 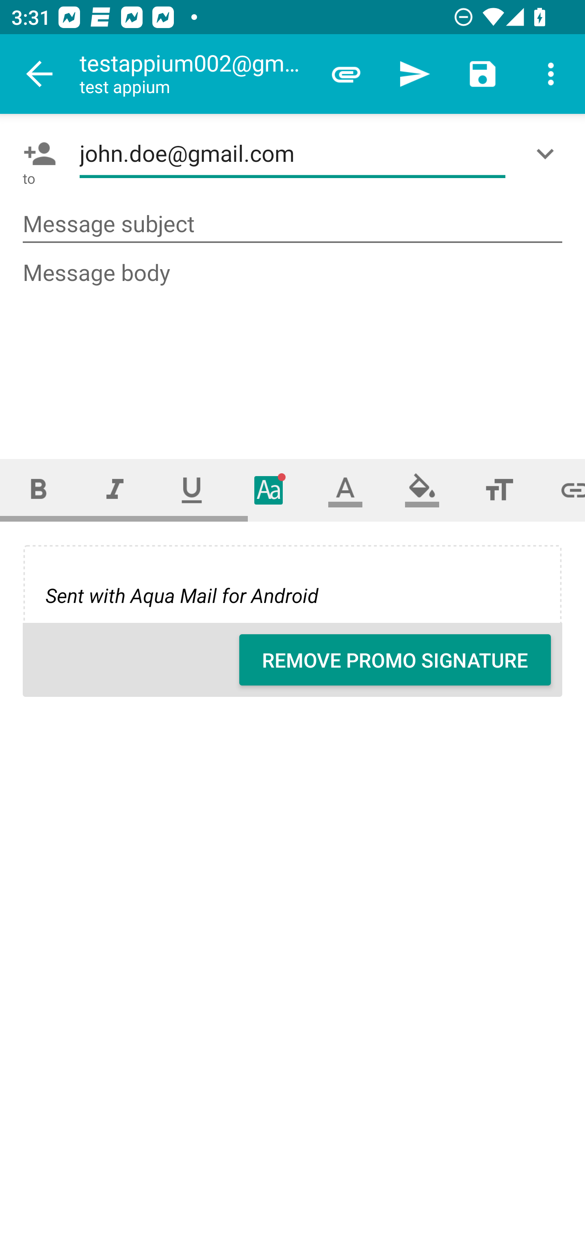 I want to click on Text color, so click(x=345, y=490).